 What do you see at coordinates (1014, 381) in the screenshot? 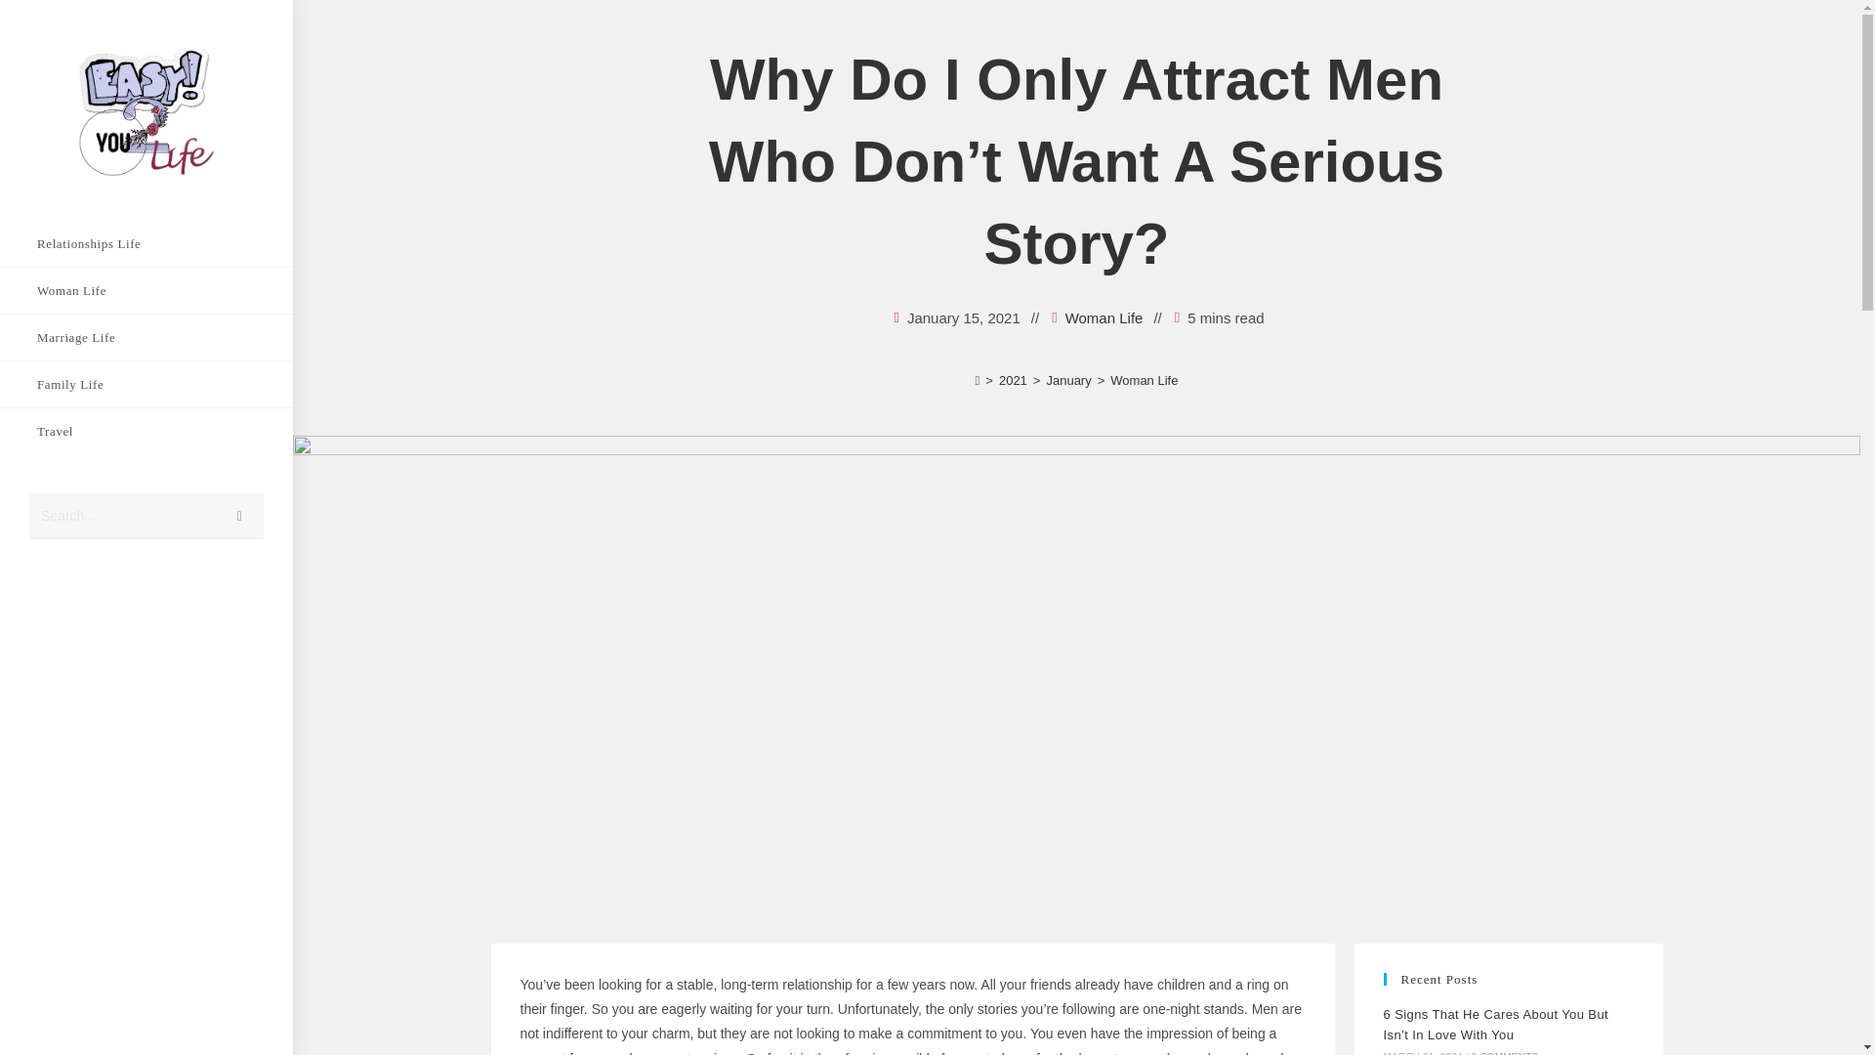
I see `2021` at bounding box center [1014, 381].